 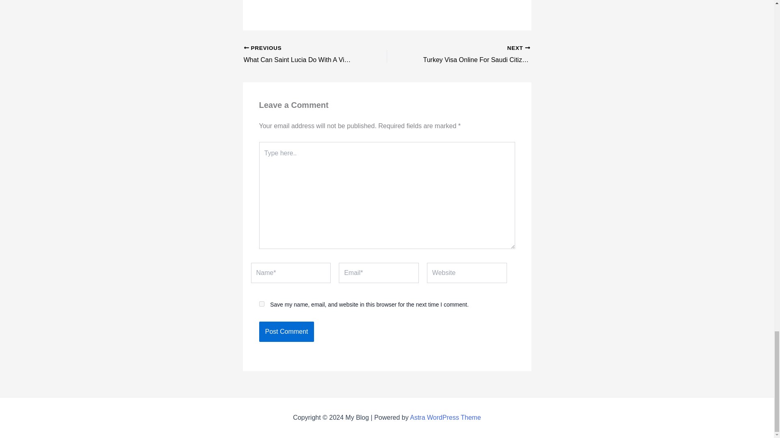 What do you see at coordinates (472, 54) in the screenshot?
I see `What Can Saint Lucia Do With A Visa To Turkey?` at bounding box center [472, 54].